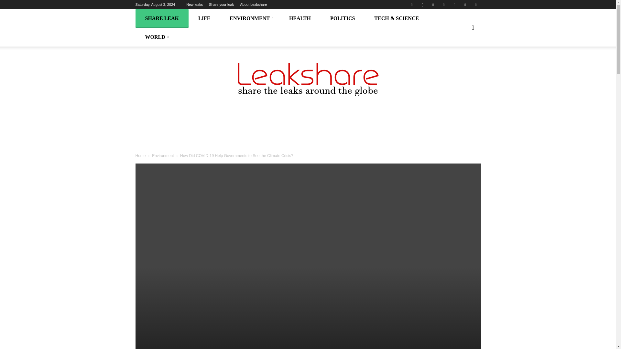 The height and width of the screenshot is (349, 621). What do you see at coordinates (444, 5) in the screenshot?
I see `Pinterest` at bounding box center [444, 5].